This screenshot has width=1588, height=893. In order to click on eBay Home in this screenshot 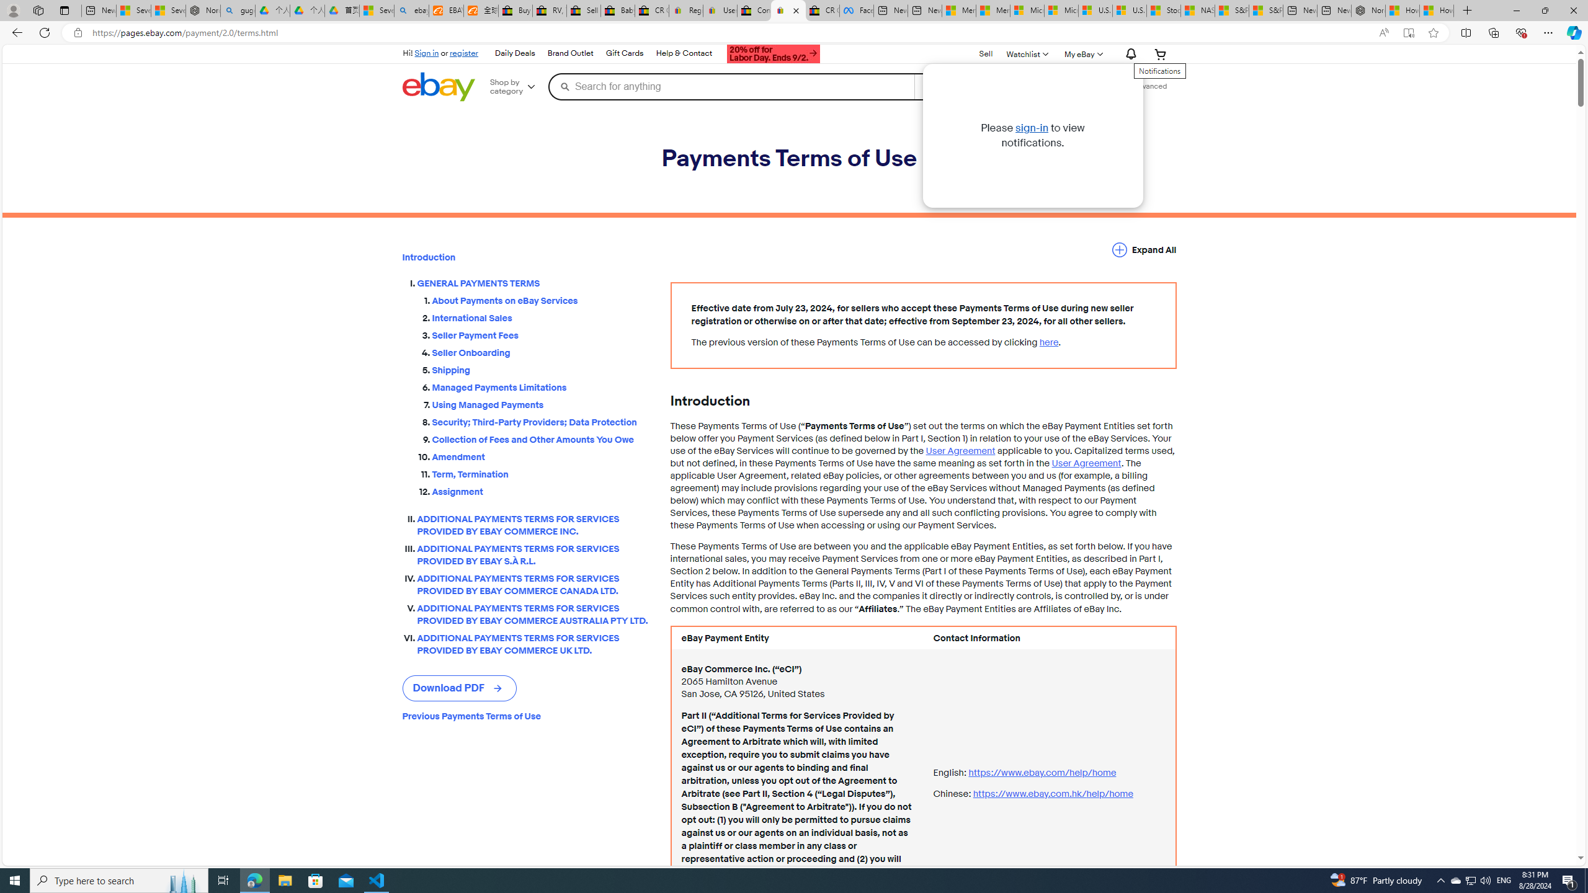, I will do `click(438, 87)`.